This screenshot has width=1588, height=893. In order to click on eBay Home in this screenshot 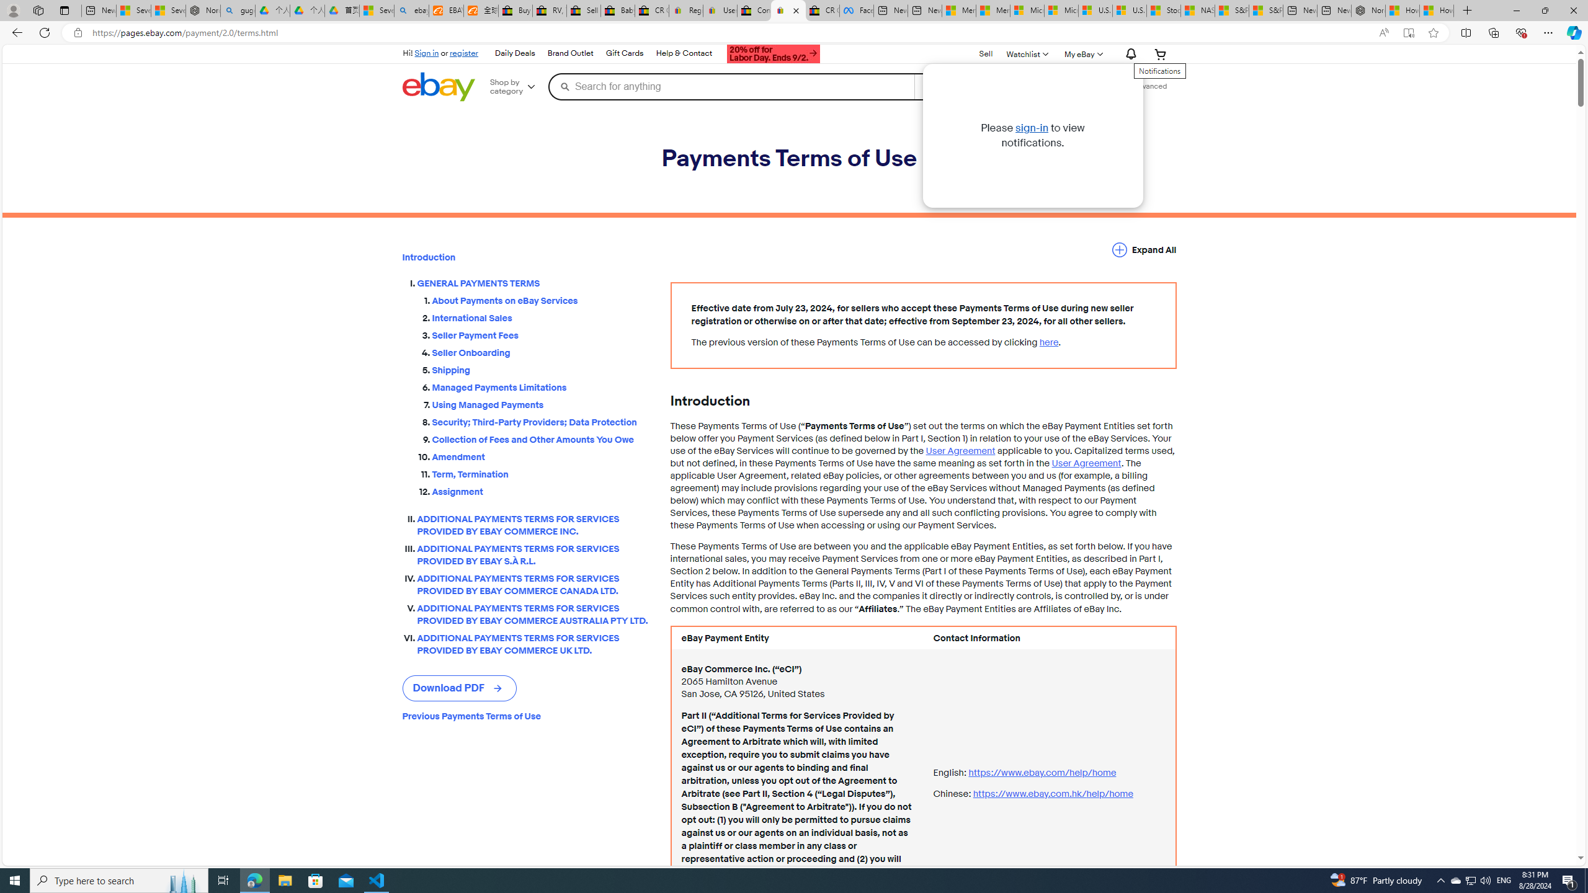, I will do `click(438, 87)`.